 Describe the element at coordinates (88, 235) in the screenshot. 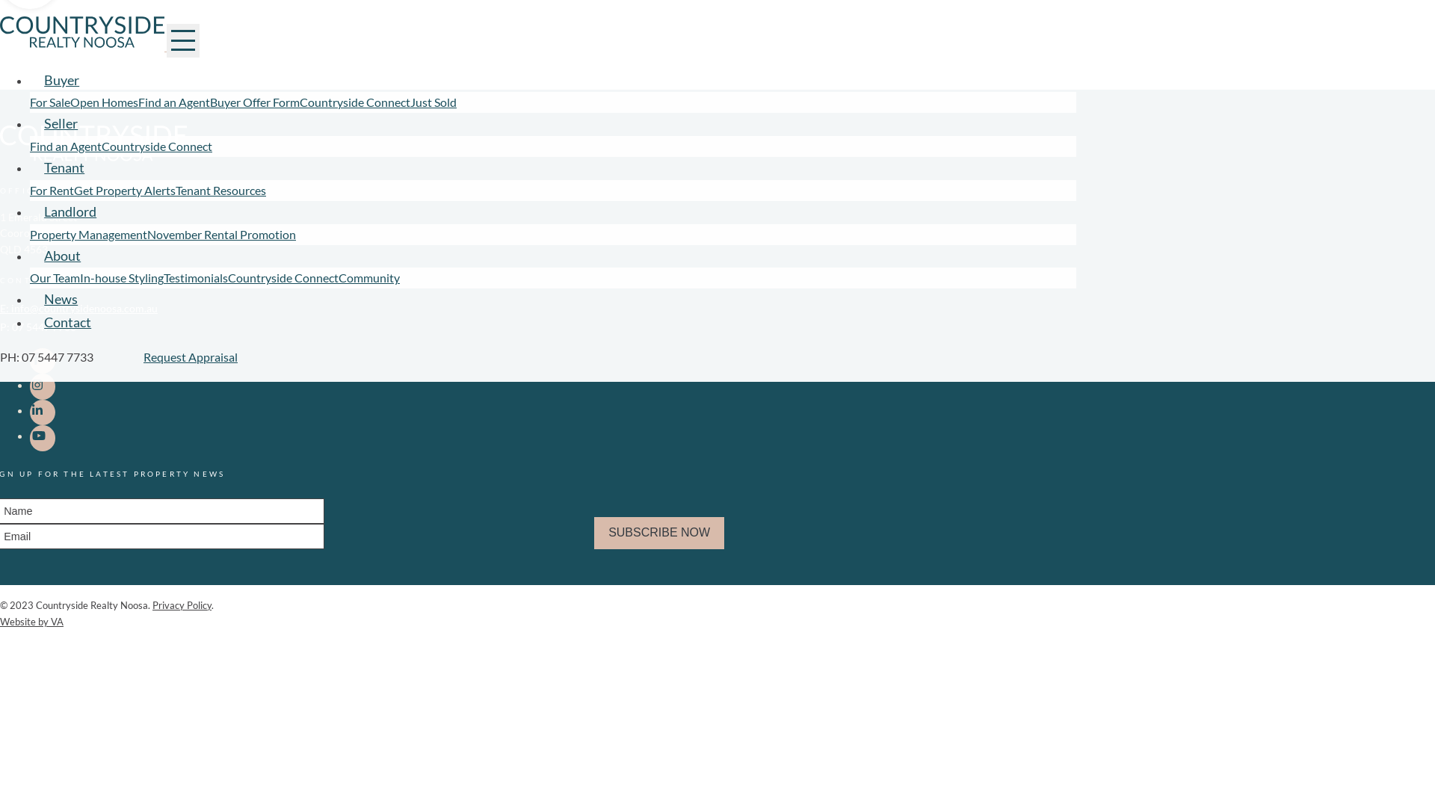

I see `Property Management` at that location.